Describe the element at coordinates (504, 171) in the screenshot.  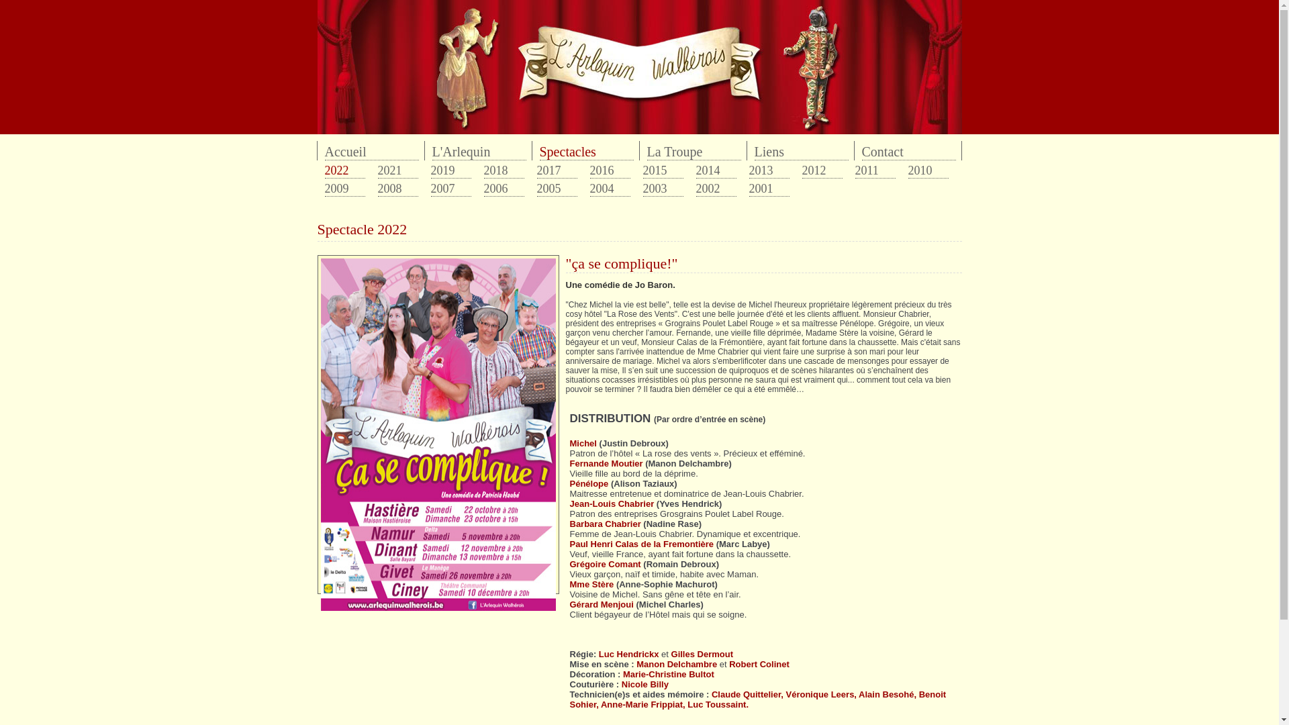
I see `2018` at that location.